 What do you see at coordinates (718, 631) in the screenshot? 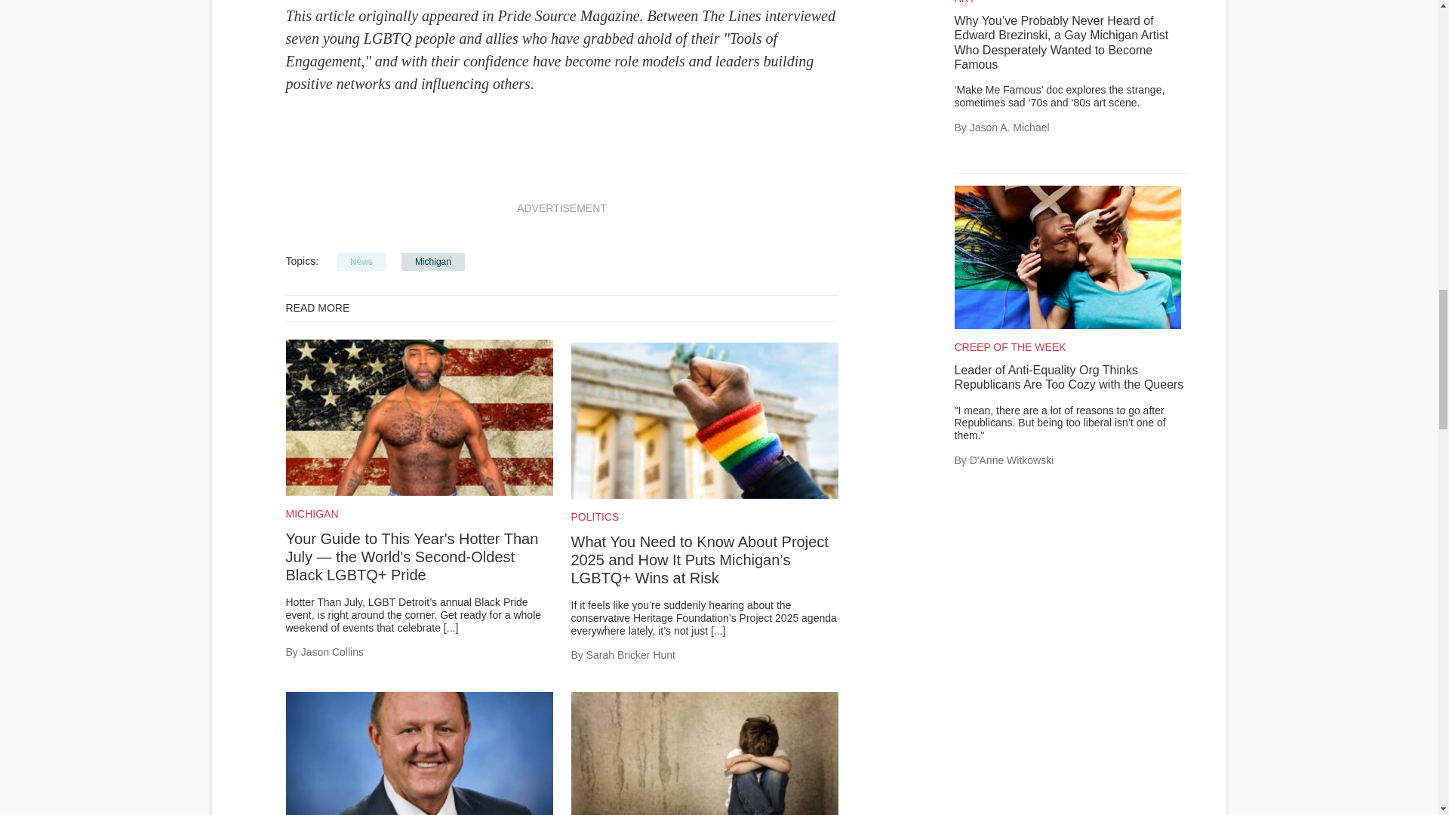
I see `Read More` at bounding box center [718, 631].